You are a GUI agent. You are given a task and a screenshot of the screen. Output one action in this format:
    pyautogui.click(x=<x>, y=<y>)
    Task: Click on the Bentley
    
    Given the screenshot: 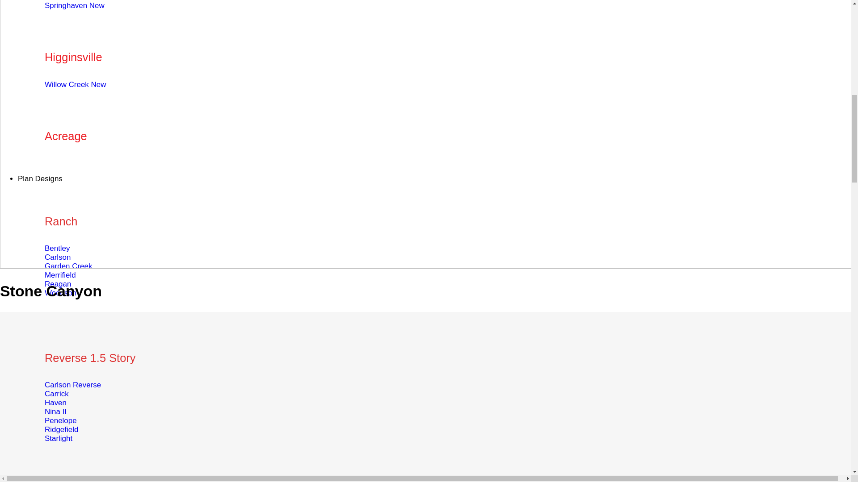 What is the action you would take?
    pyautogui.click(x=57, y=248)
    